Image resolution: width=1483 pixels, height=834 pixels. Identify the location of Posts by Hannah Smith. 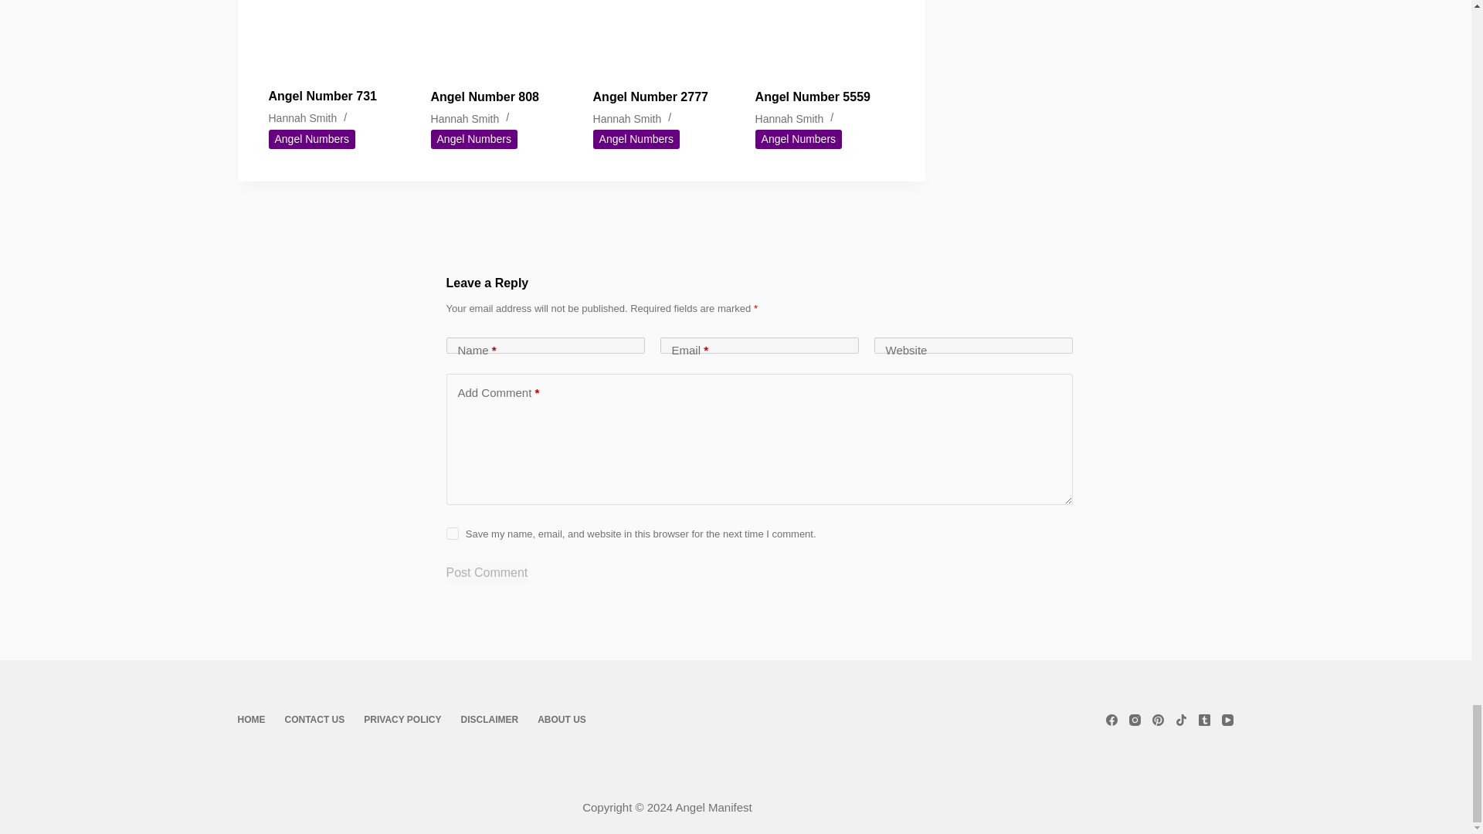
(465, 117).